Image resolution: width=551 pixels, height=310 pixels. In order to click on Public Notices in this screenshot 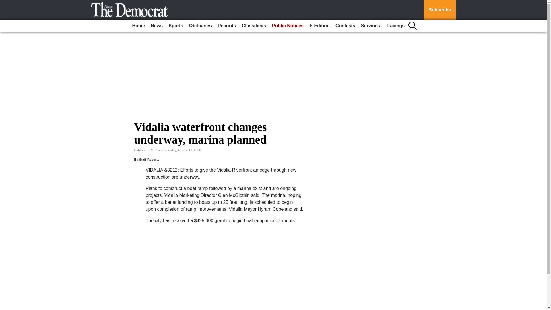, I will do `click(288, 26)`.